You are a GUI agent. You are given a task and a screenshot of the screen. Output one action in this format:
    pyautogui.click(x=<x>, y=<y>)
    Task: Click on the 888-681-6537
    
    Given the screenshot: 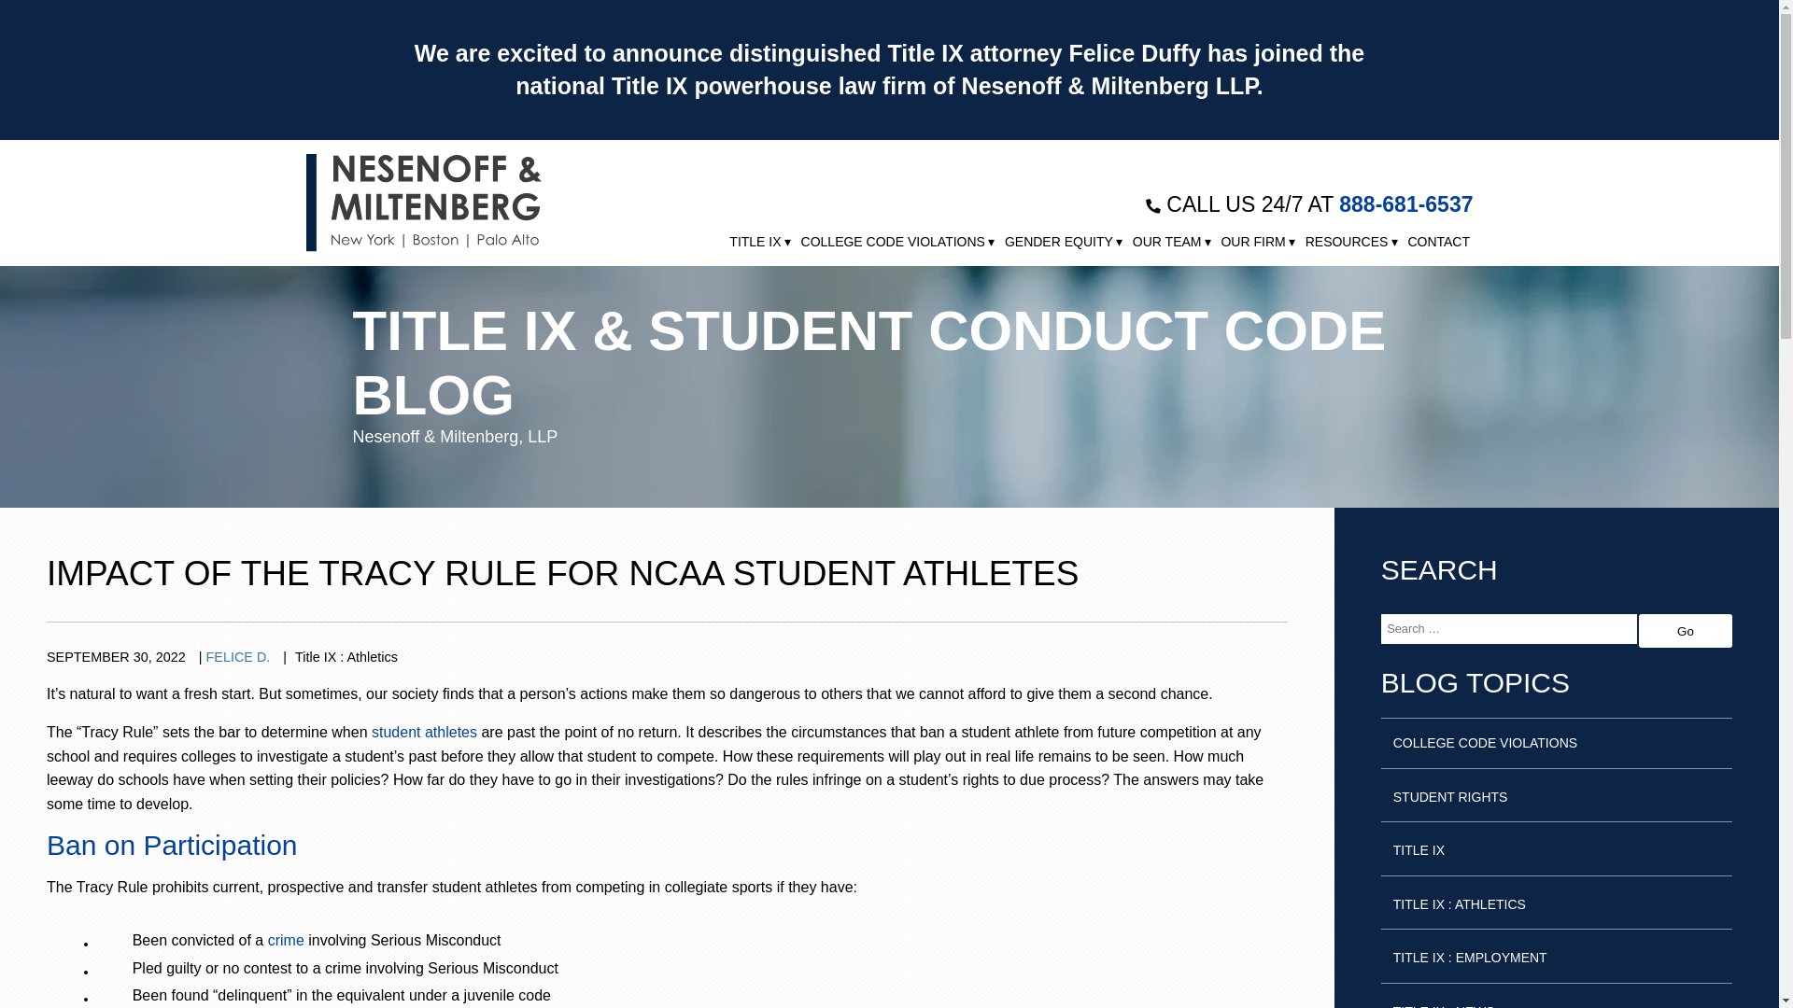 What is the action you would take?
    pyautogui.click(x=1405, y=204)
    